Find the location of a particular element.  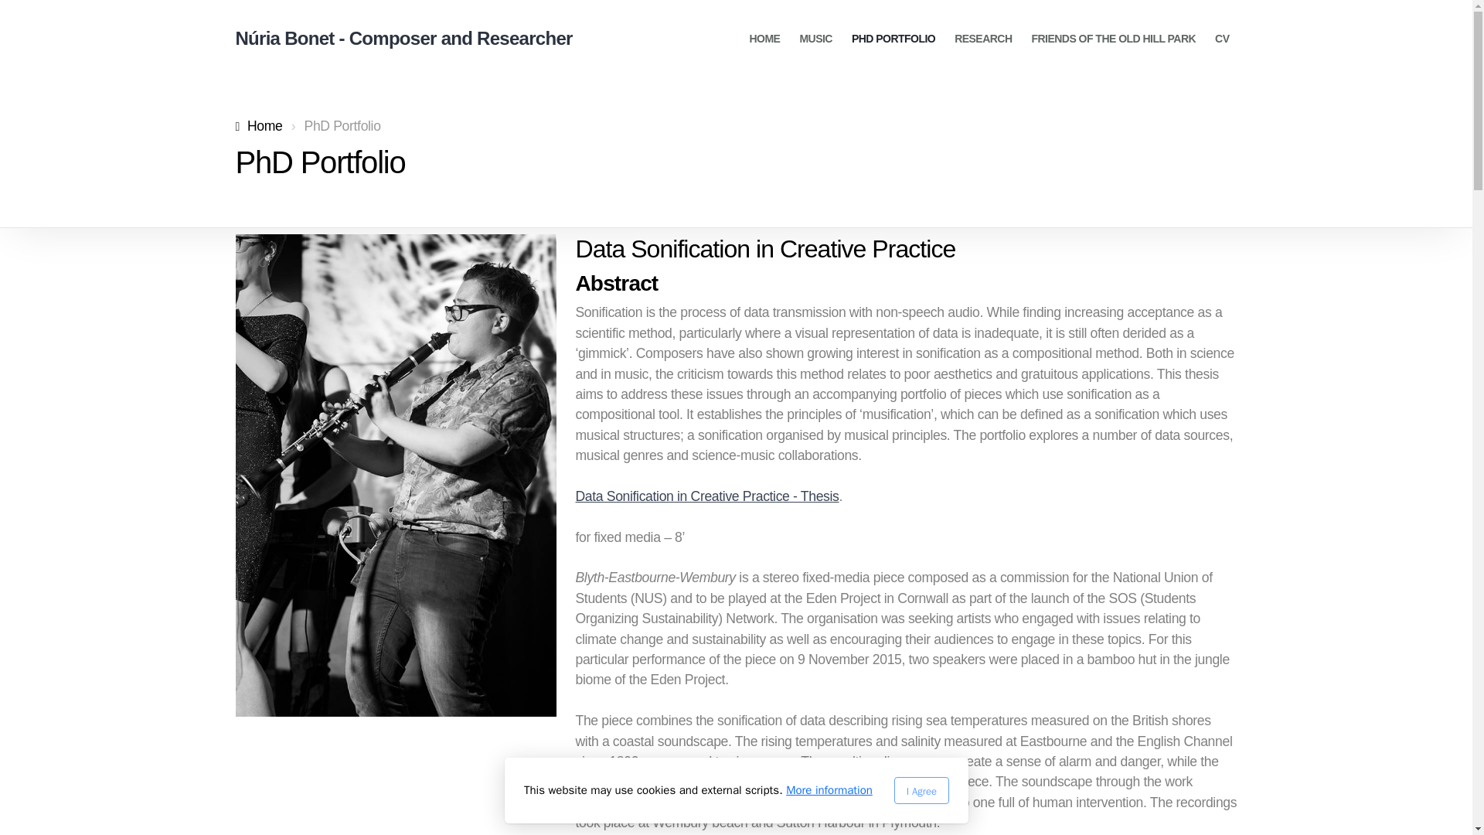

CV is located at coordinates (1221, 39).